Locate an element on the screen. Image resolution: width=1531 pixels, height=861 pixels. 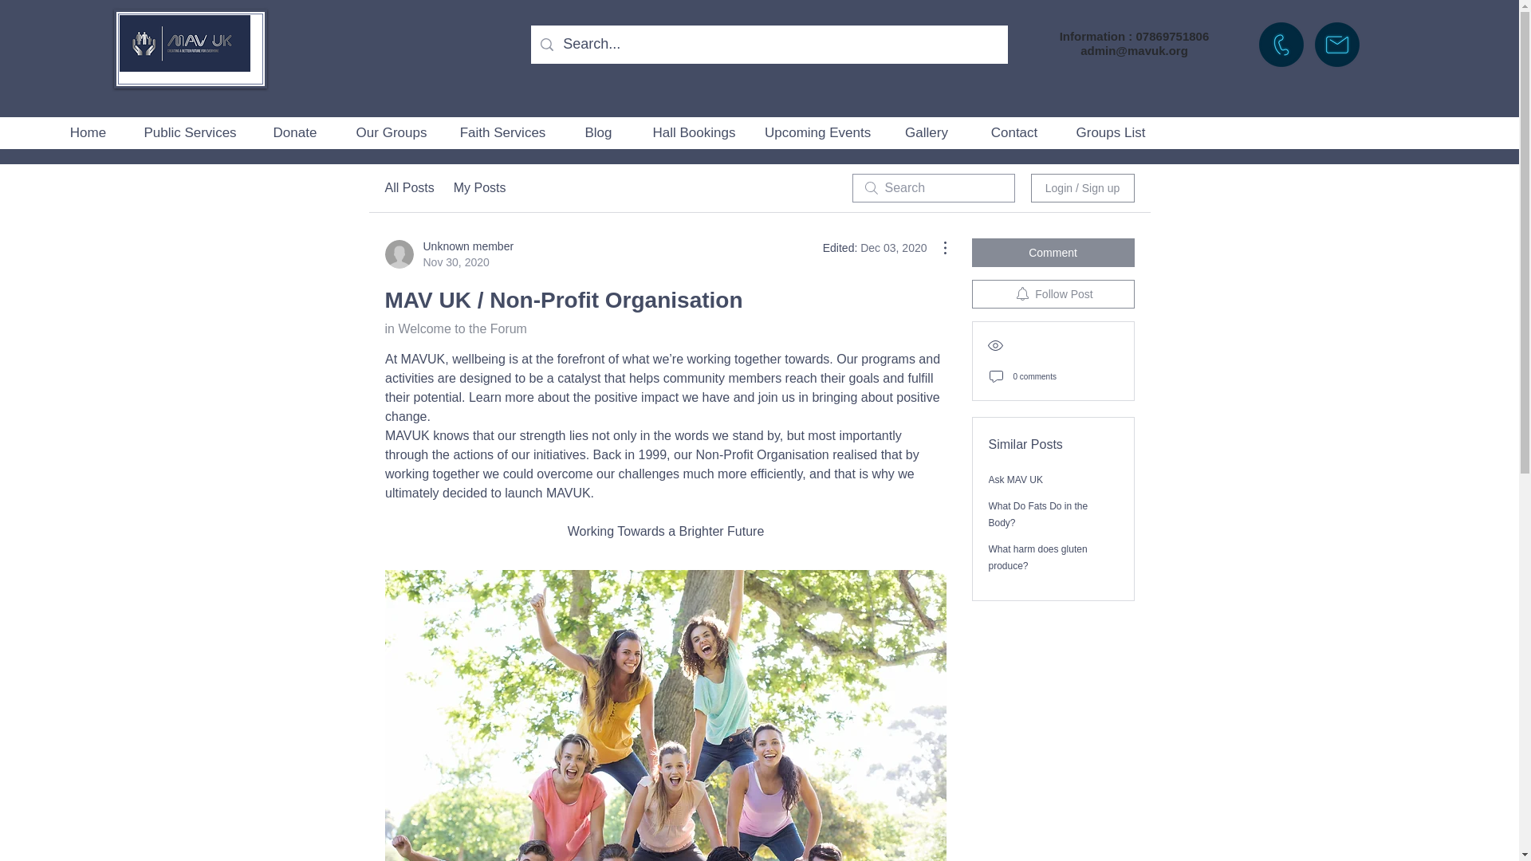
Groups List is located at coordinates (1110, 132).